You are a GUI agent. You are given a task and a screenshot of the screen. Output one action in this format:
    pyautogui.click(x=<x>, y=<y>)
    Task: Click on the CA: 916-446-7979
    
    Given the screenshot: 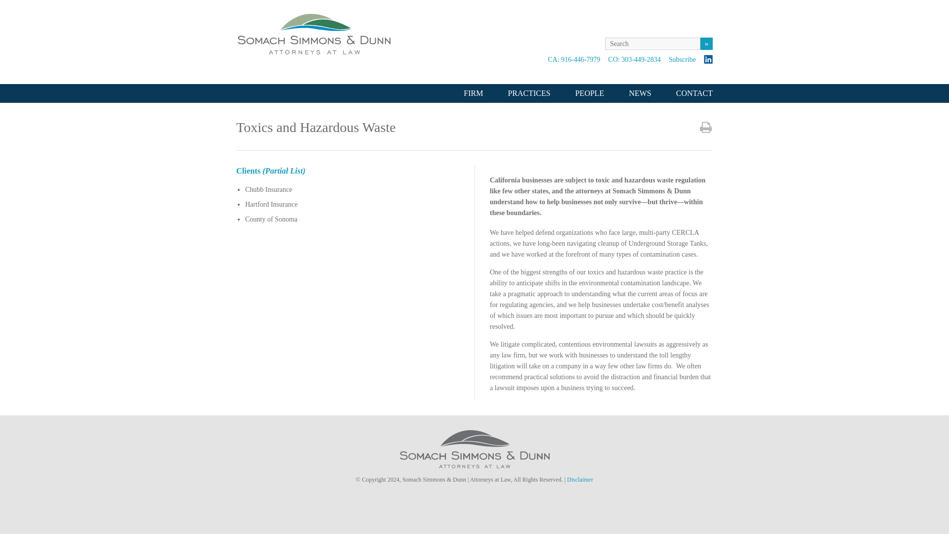 What is the action you would take?
    pyautogui.click(x=573, y=59)
    